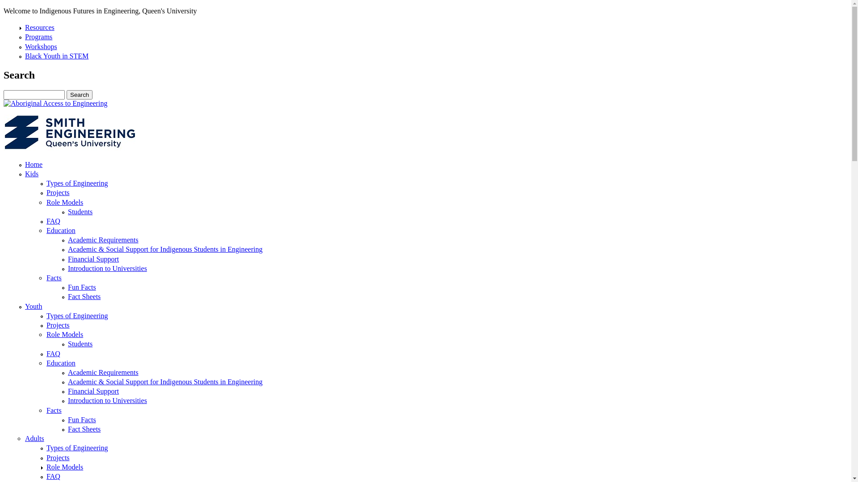 Image resolution: width=858 pixels, height=482 pixels. Describe the element at coordinates (35, 438) in the screenshot. I see `Adults` at that location.